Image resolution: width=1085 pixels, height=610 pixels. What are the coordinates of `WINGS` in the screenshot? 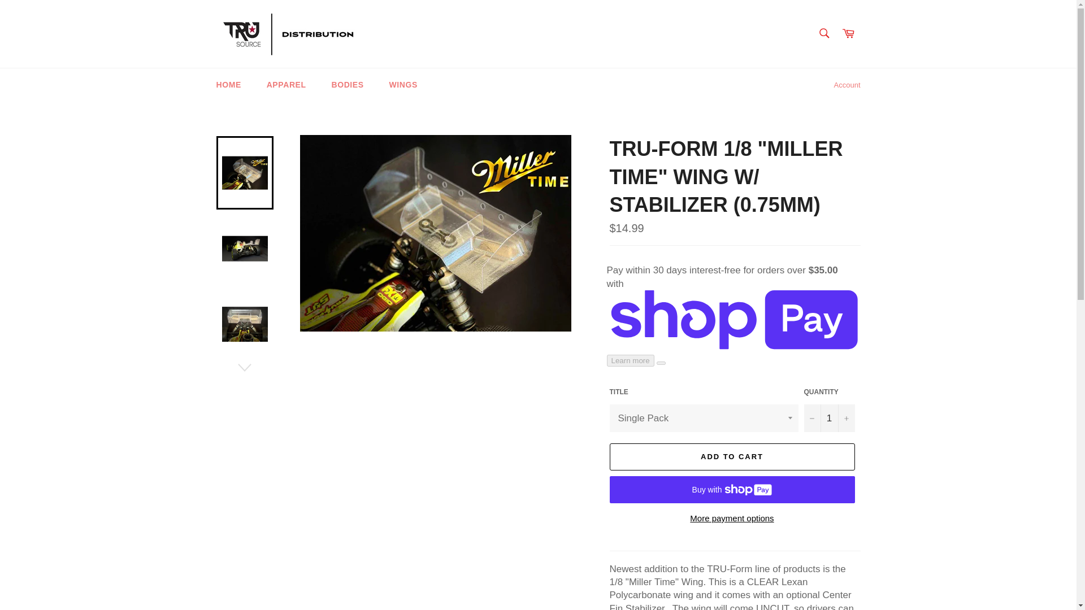 It's located at (403, 85).